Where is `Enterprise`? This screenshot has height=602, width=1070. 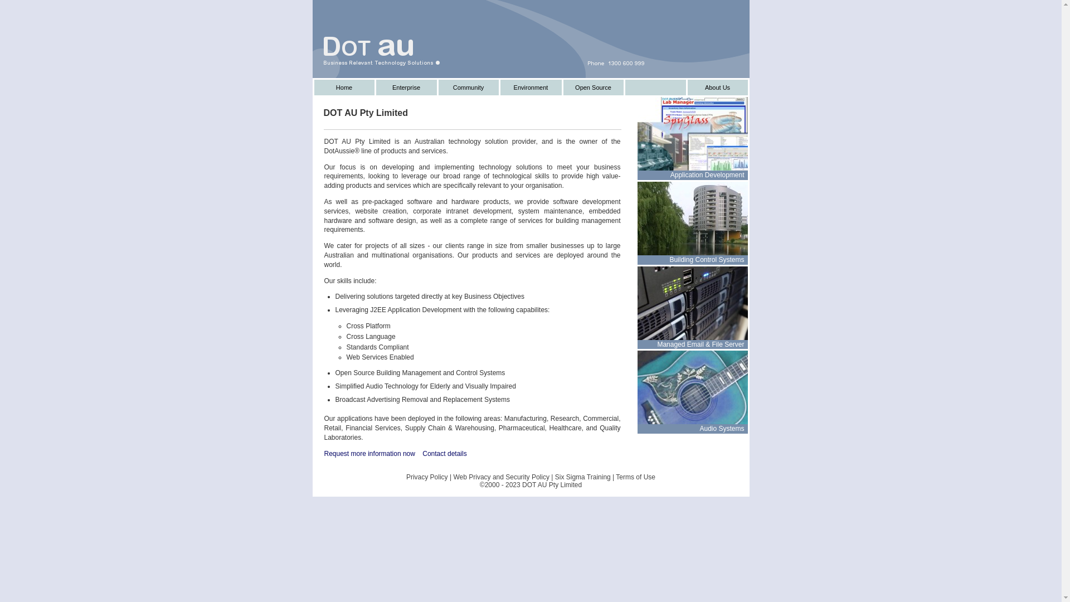 Enterprise is located at coordinates (406, 88).